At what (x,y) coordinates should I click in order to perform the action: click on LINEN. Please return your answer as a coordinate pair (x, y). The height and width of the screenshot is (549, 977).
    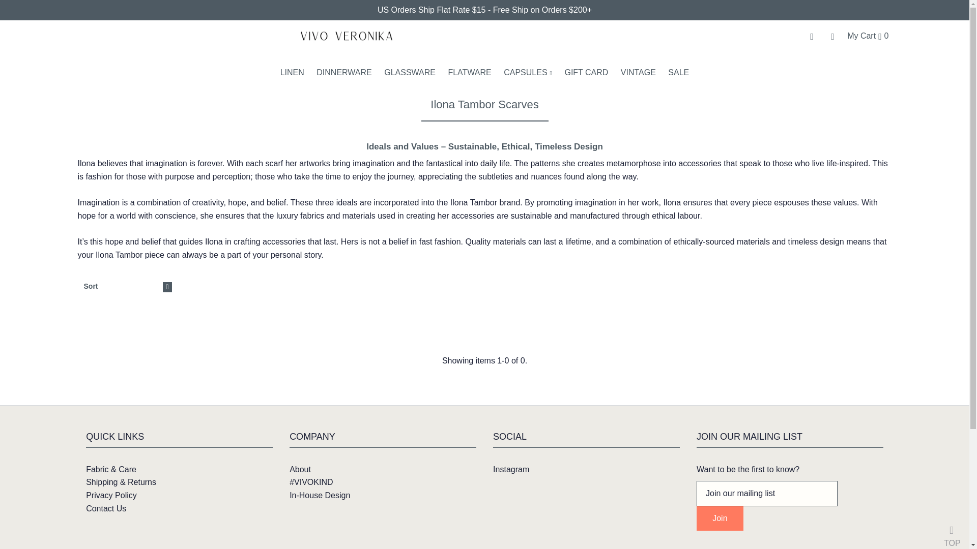
    Looking at the image, I should click on (292, 72).